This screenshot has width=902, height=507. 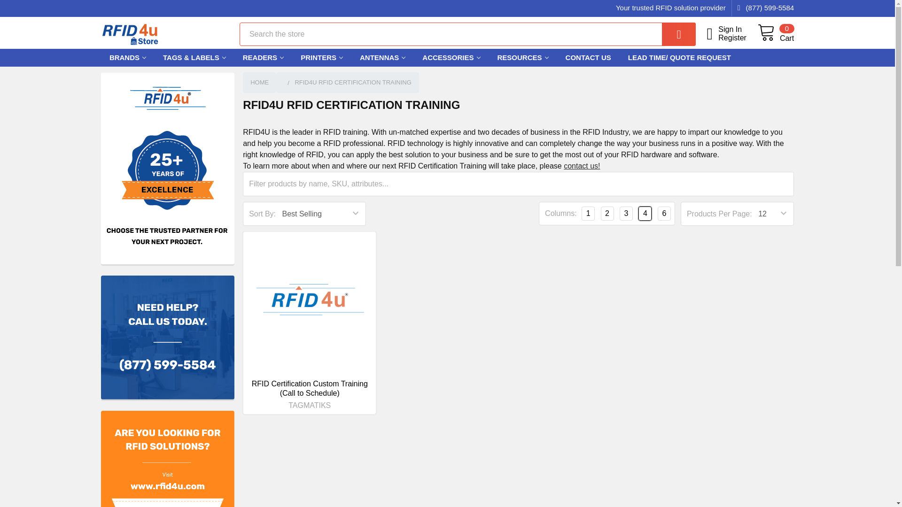 What do you see at coordinates (263, 57) in the screenshot?
I see `READERS` at bounding box center [263, 57].